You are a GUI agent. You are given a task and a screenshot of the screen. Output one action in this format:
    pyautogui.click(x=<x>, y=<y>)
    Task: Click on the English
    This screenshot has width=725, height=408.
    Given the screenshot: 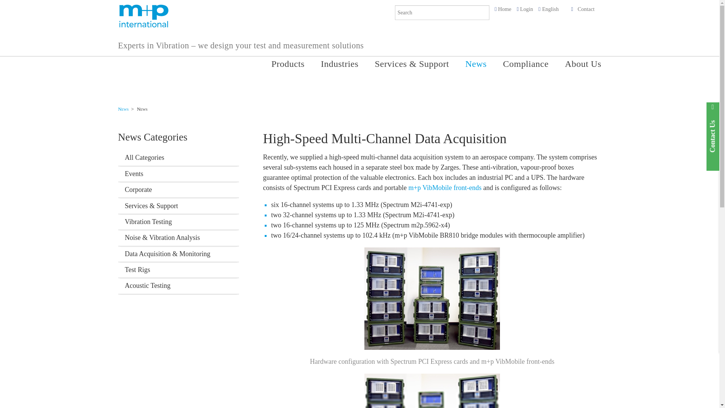 What is the action you would take?
    pyautogui.click(x=551, y=9)
    